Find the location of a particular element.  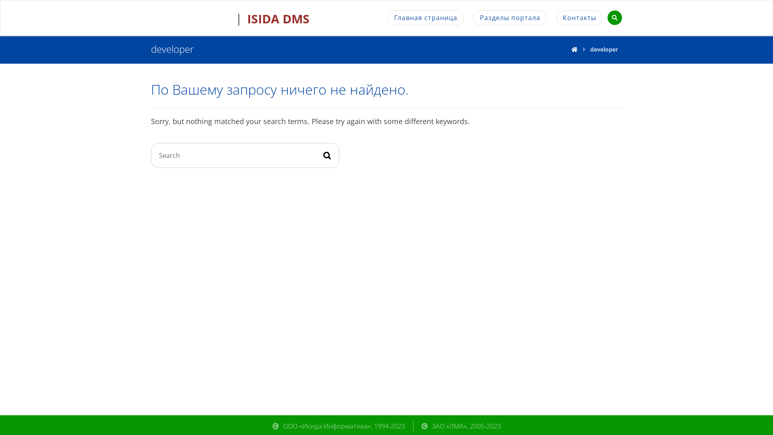

ISIDA DMS is located at coordinates (275, 14).